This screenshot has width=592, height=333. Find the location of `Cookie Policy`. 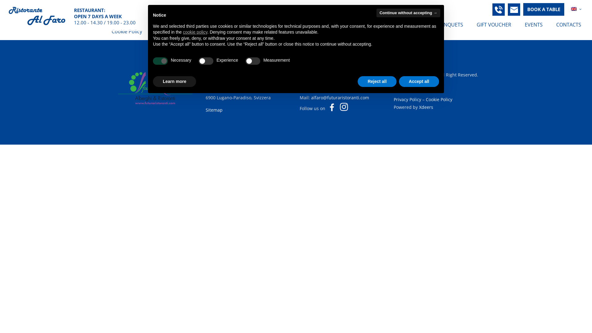

Cookie Policy is located at coordinates (439, 99).